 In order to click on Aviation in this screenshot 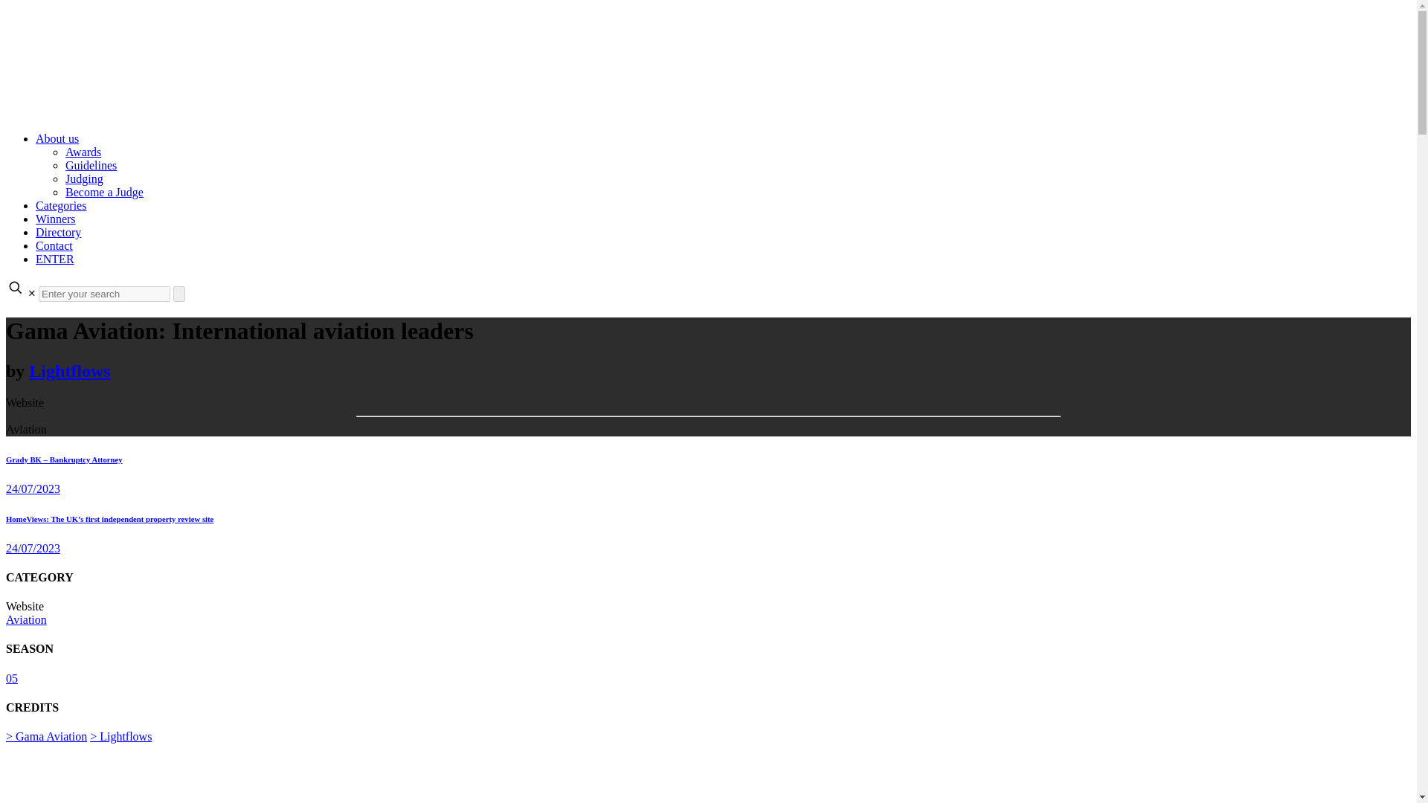, I will do `click(26, 620)`.